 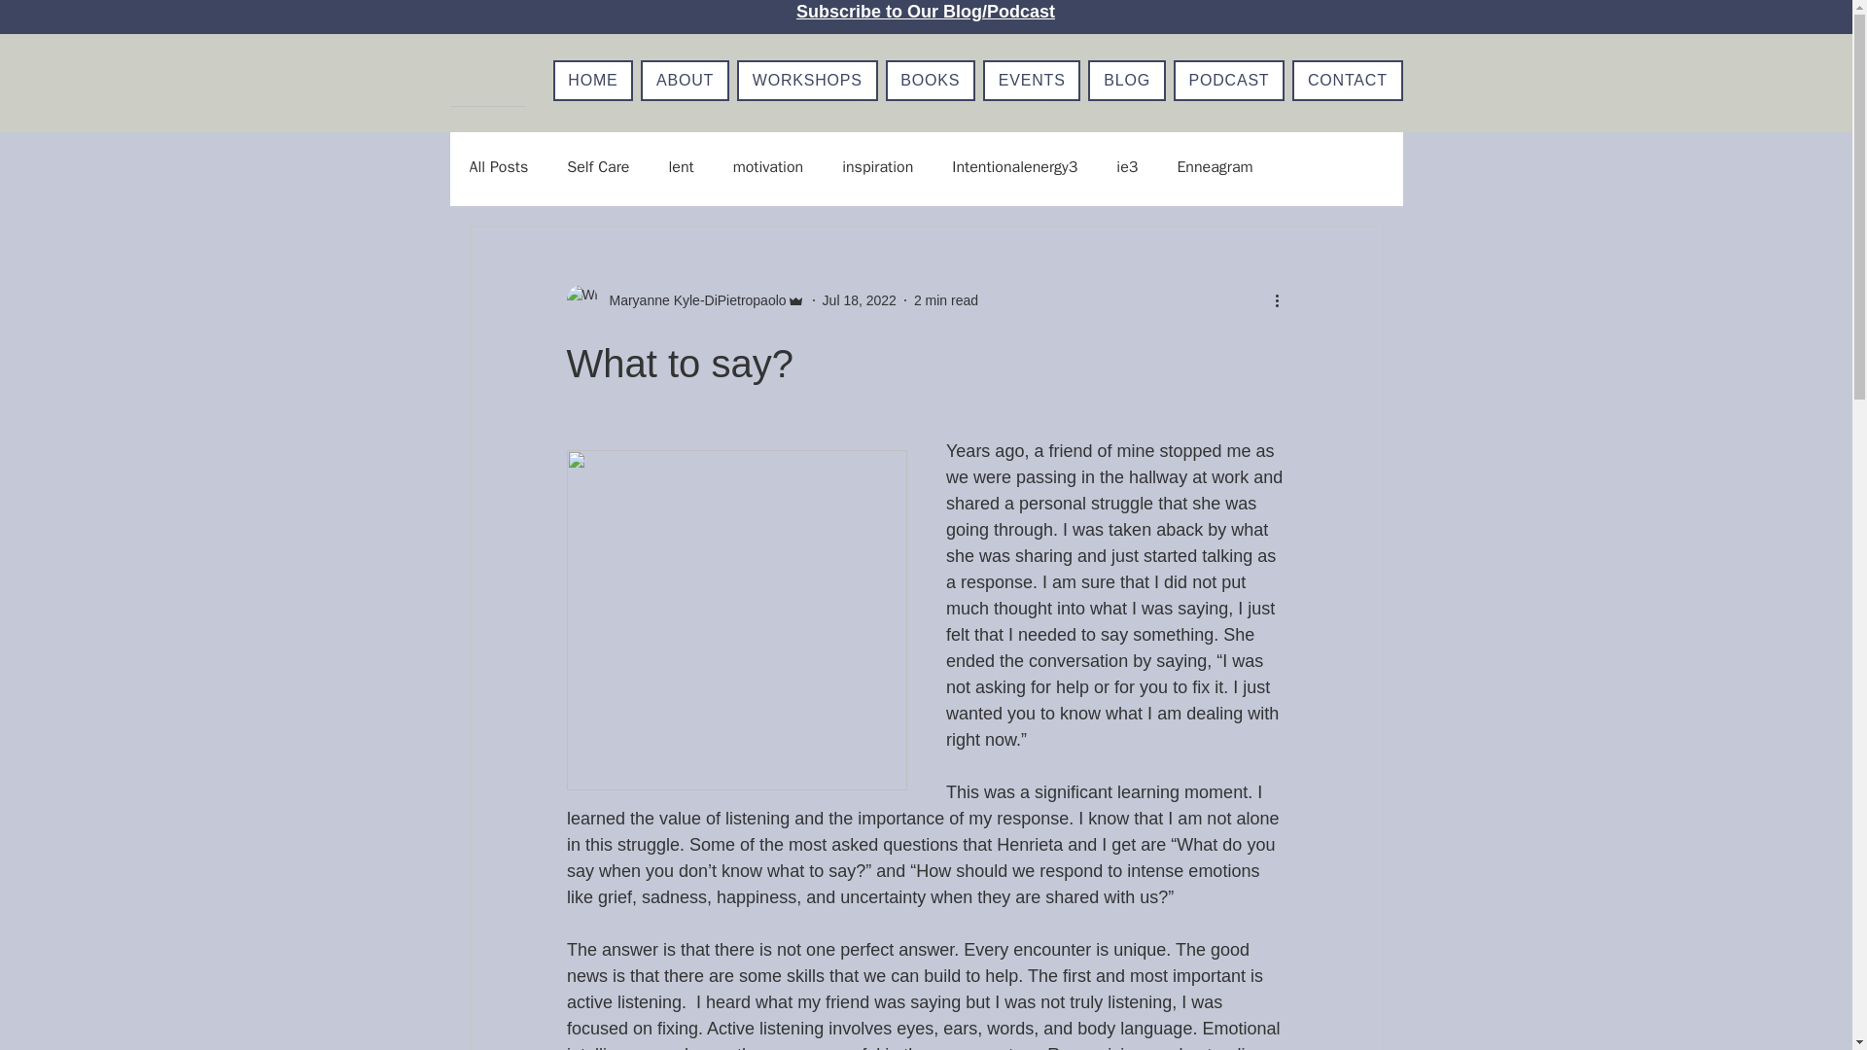 What do you see at coordinates (877, 167) in the screenshot?
I see `inspiration` at bounding box center [877, 167].